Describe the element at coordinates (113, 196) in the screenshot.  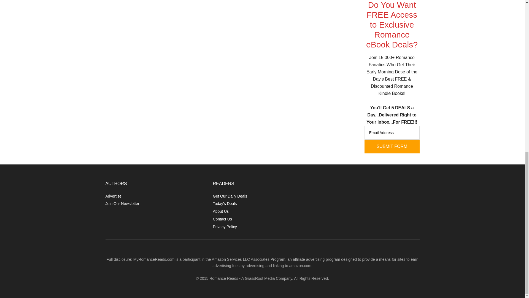
I see `Advertise` at that location.